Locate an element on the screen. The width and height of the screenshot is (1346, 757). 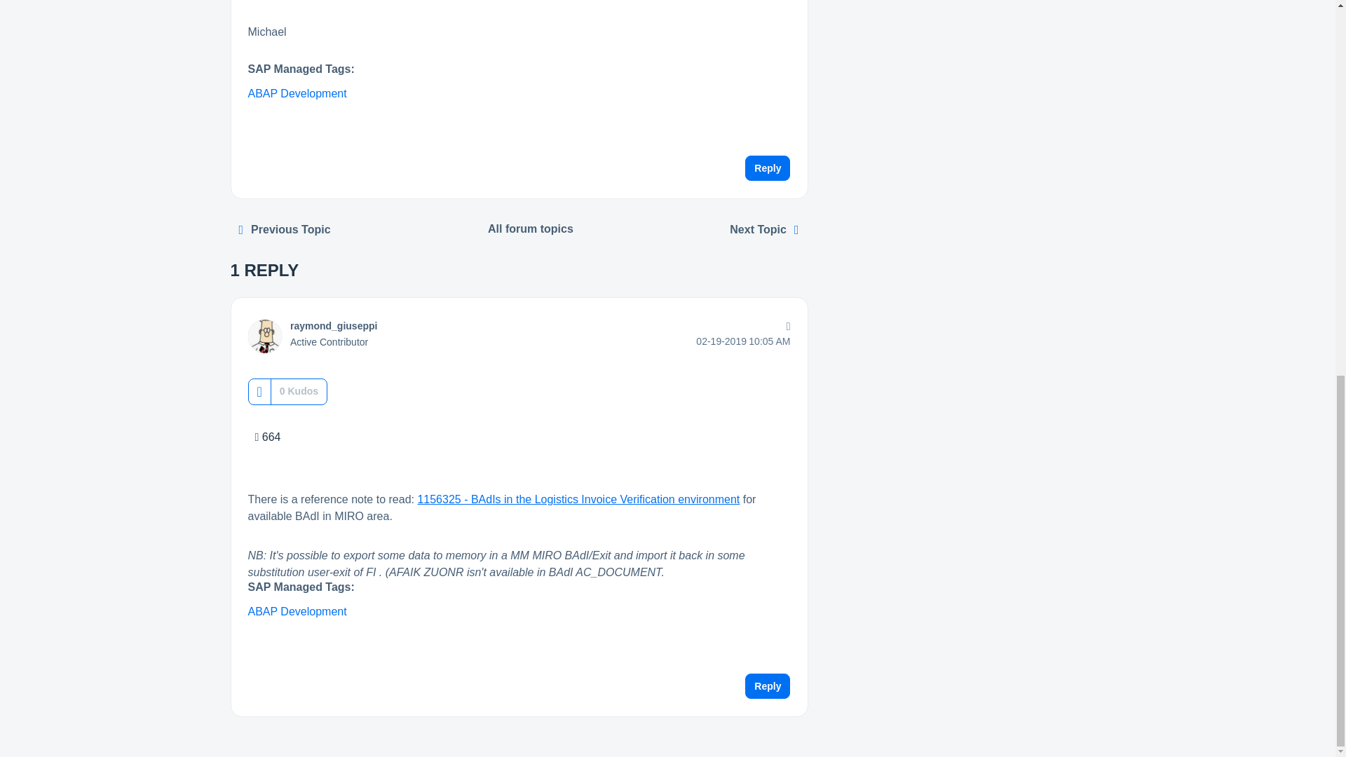
Call screen starting at - mystery is located at coordinates (285, 229).